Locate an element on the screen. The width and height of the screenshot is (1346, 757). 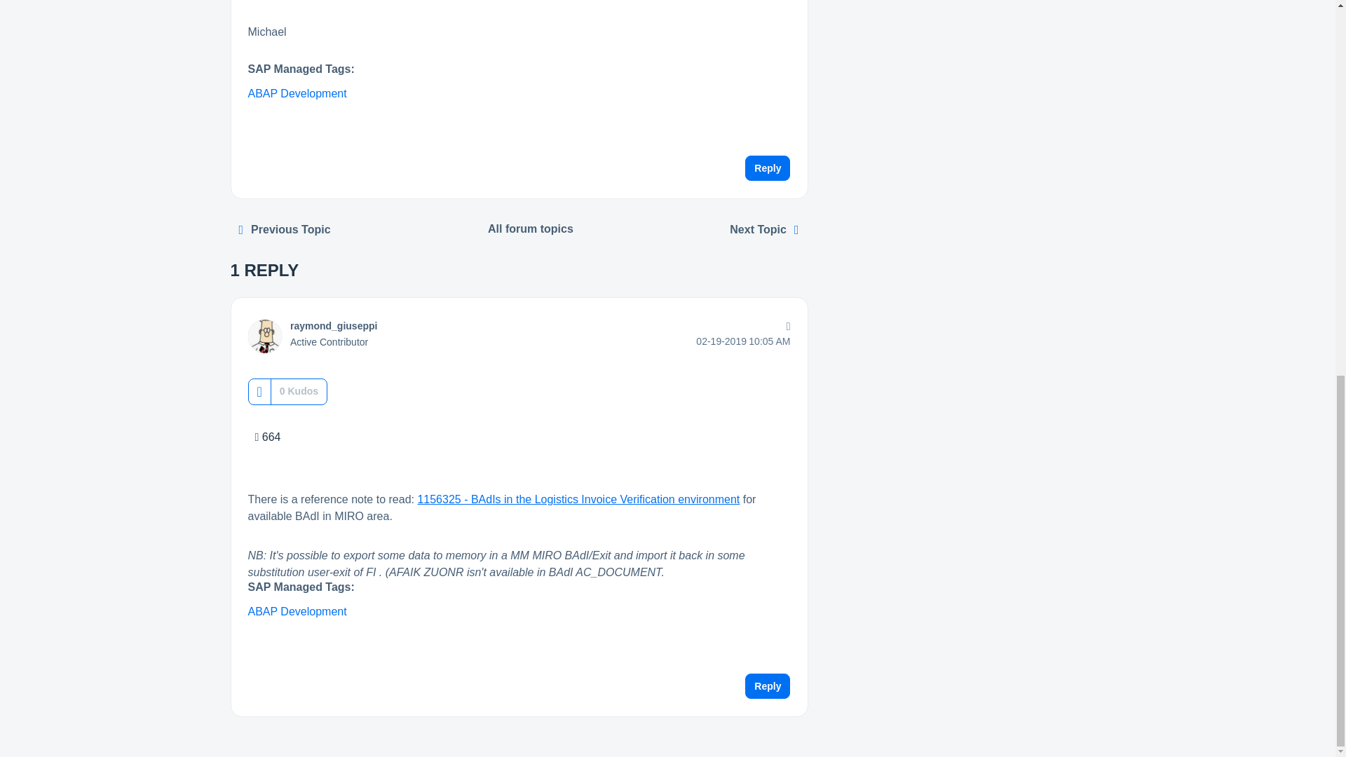
Call screen starting at - mystery is located at coordinates (285, 229).